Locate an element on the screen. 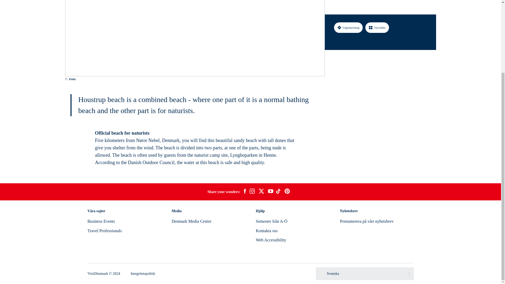 The image size is (505, 284). Kontakta oss is located at coordinates (266, 231).